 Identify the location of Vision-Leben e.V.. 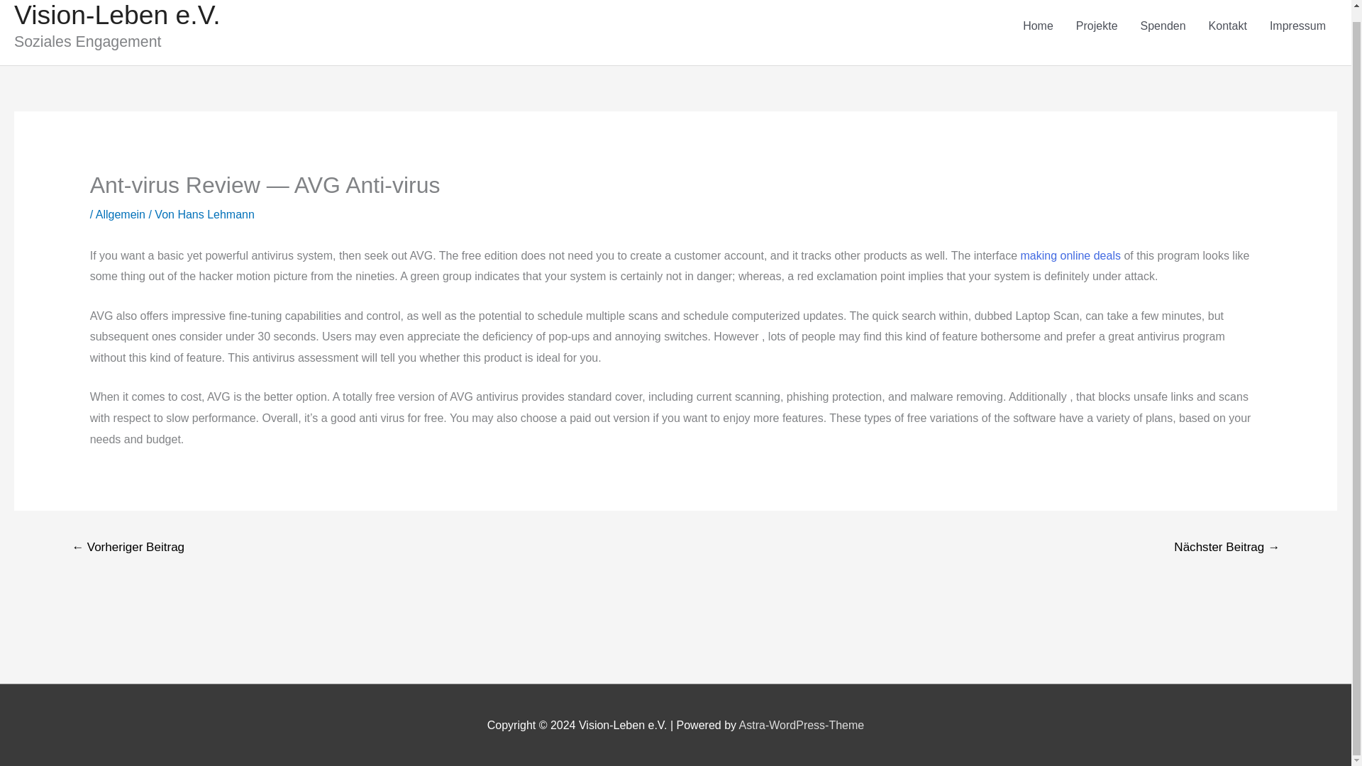
(117, 15).